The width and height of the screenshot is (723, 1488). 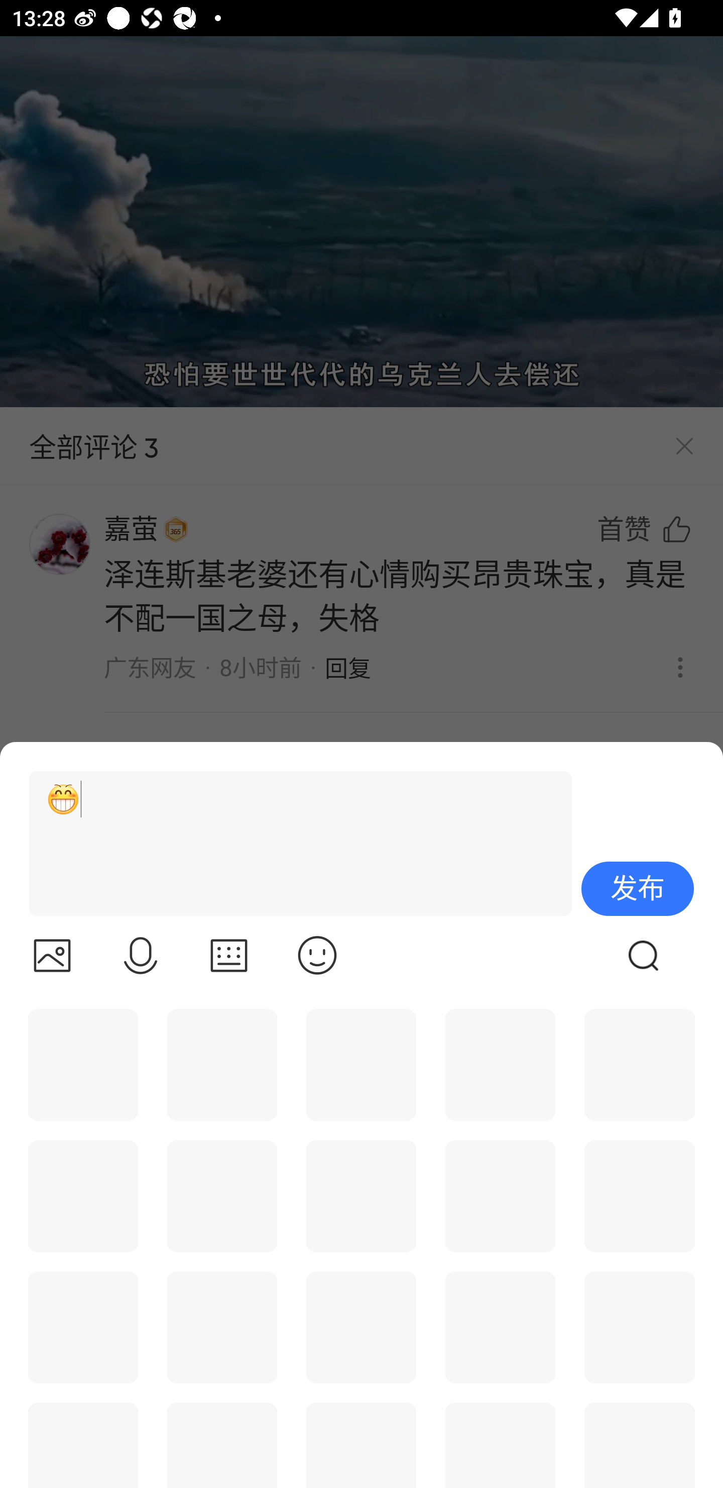 I want to click on , so click(x=52, y=956).